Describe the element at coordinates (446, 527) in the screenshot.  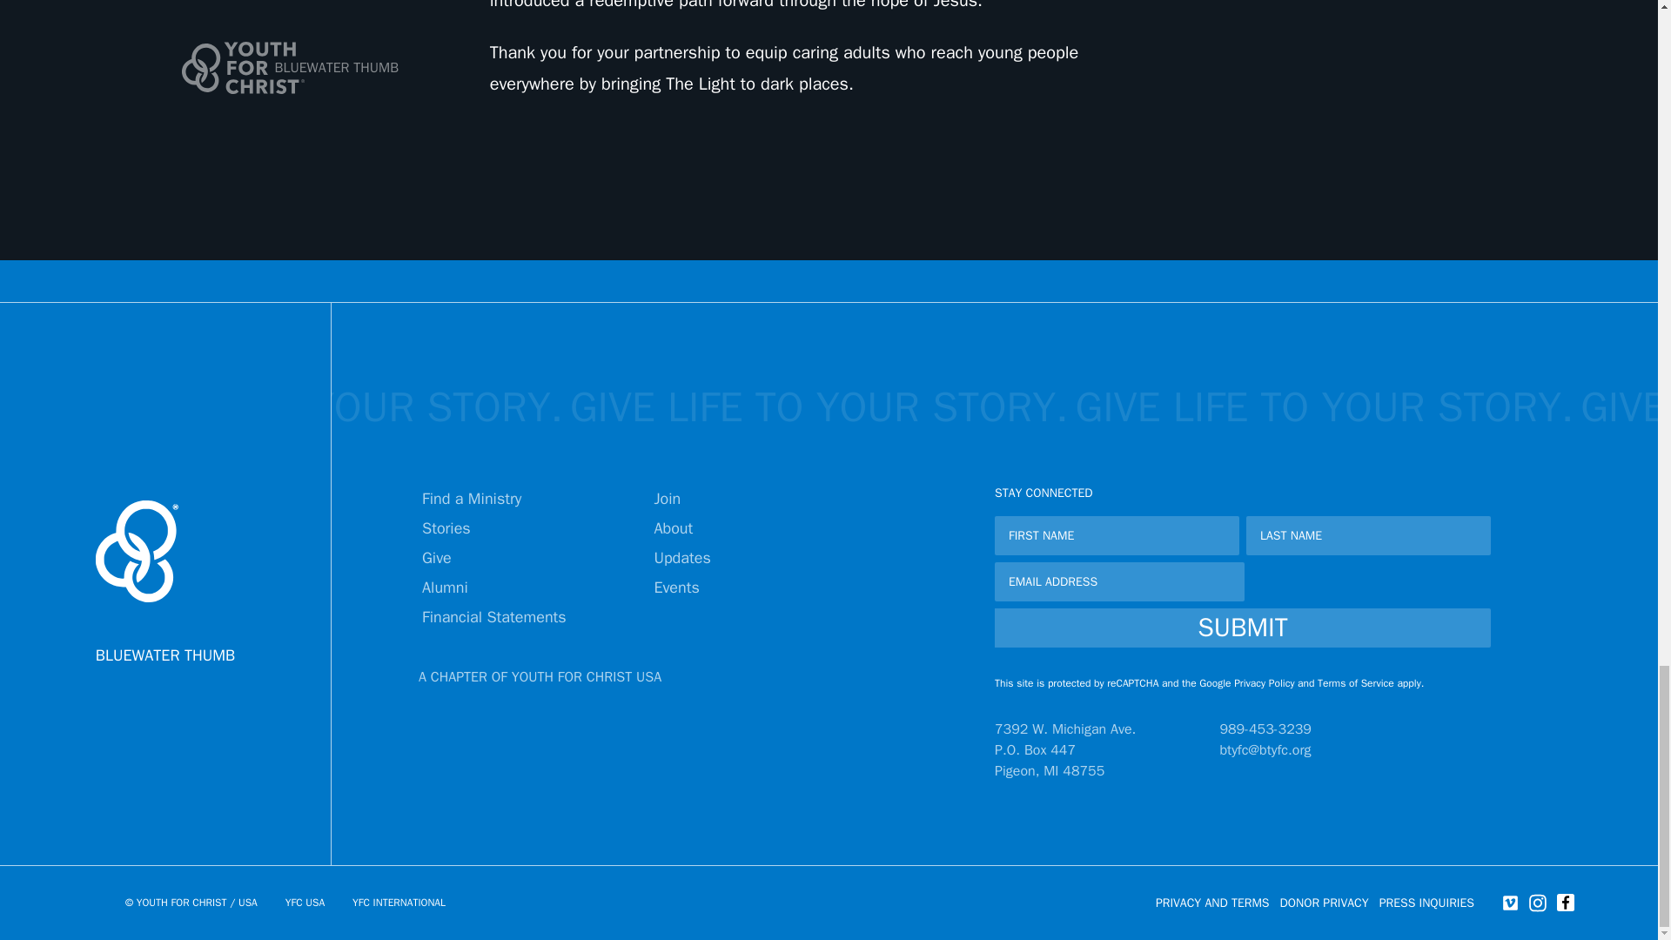
I see `Stories` at that location.